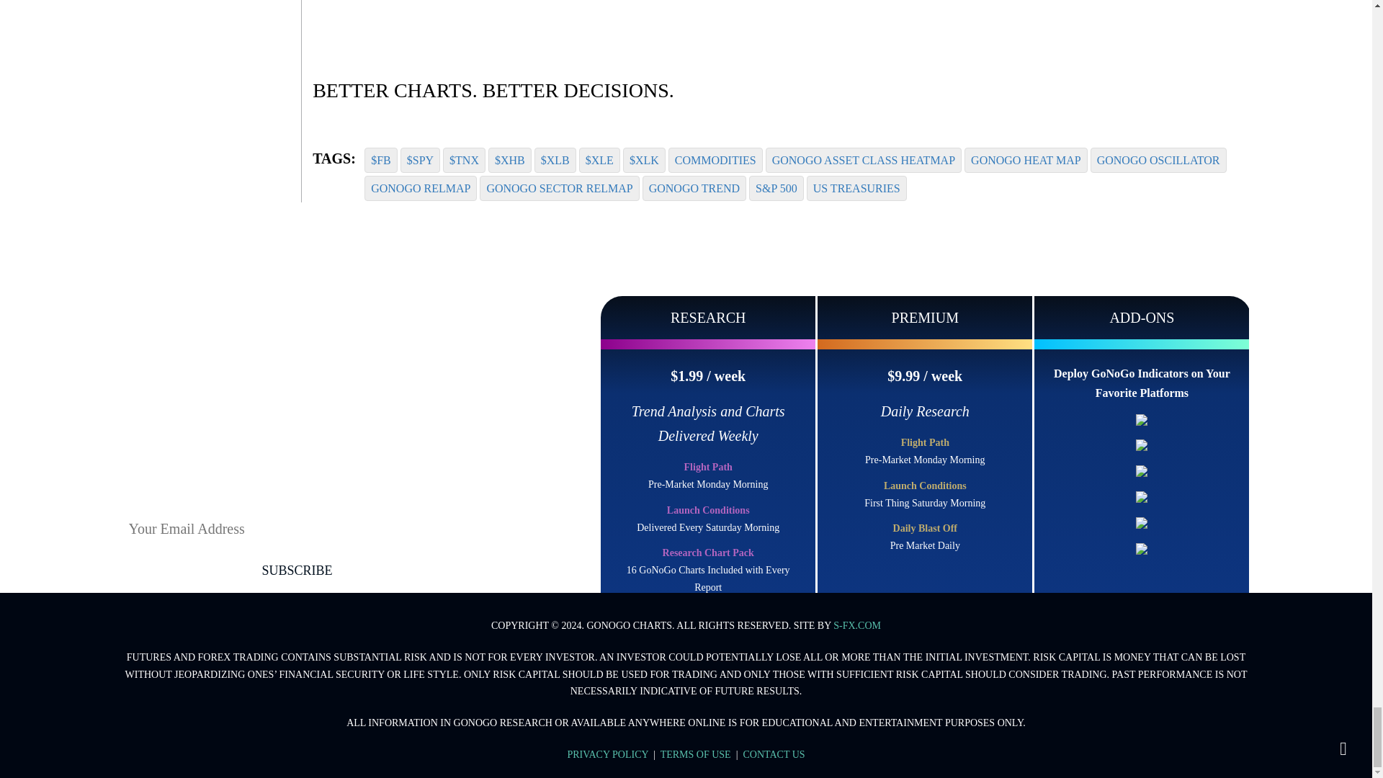 The image size is (1383, 778). What do you see at coordinates (608, 755) in the screenshot?
I see `PRIVACY POLICY` at bounding box center [608, 755].